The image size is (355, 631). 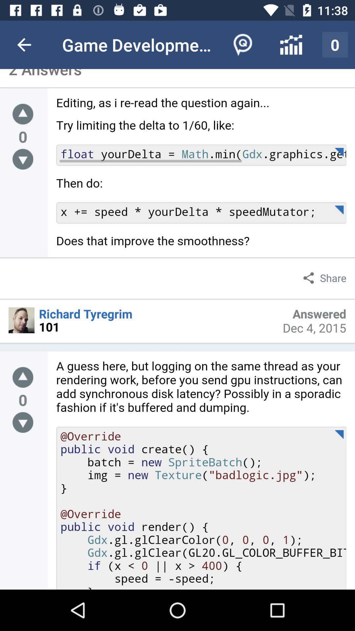 What do you see at coordinates (23, 423) in the screenshot?
I see `go down option` at bounding box center [23, 423].